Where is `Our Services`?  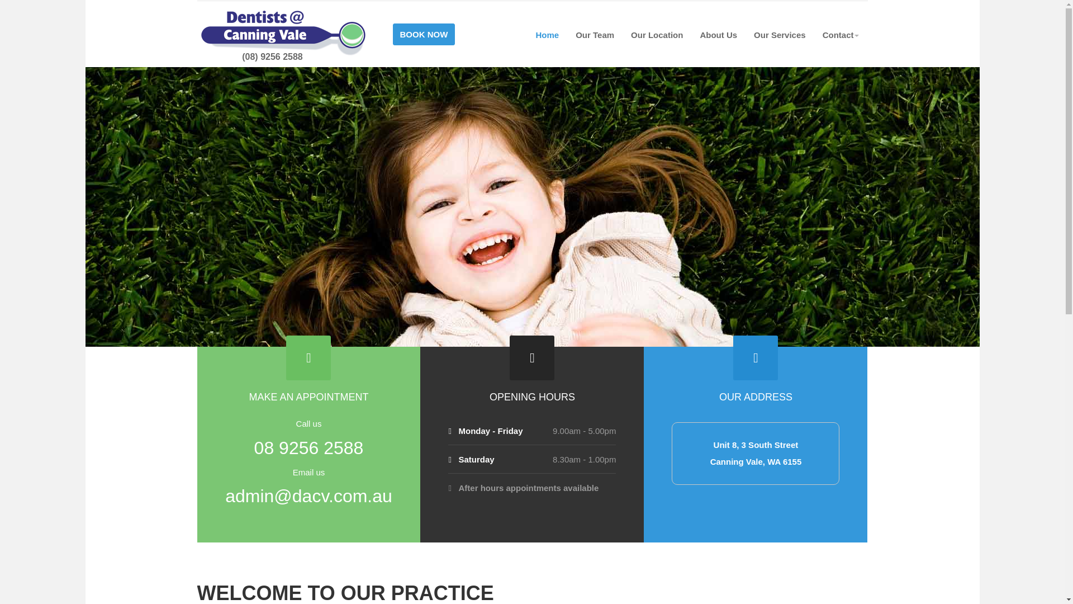
Our Services is located at coordinates (780, 35).